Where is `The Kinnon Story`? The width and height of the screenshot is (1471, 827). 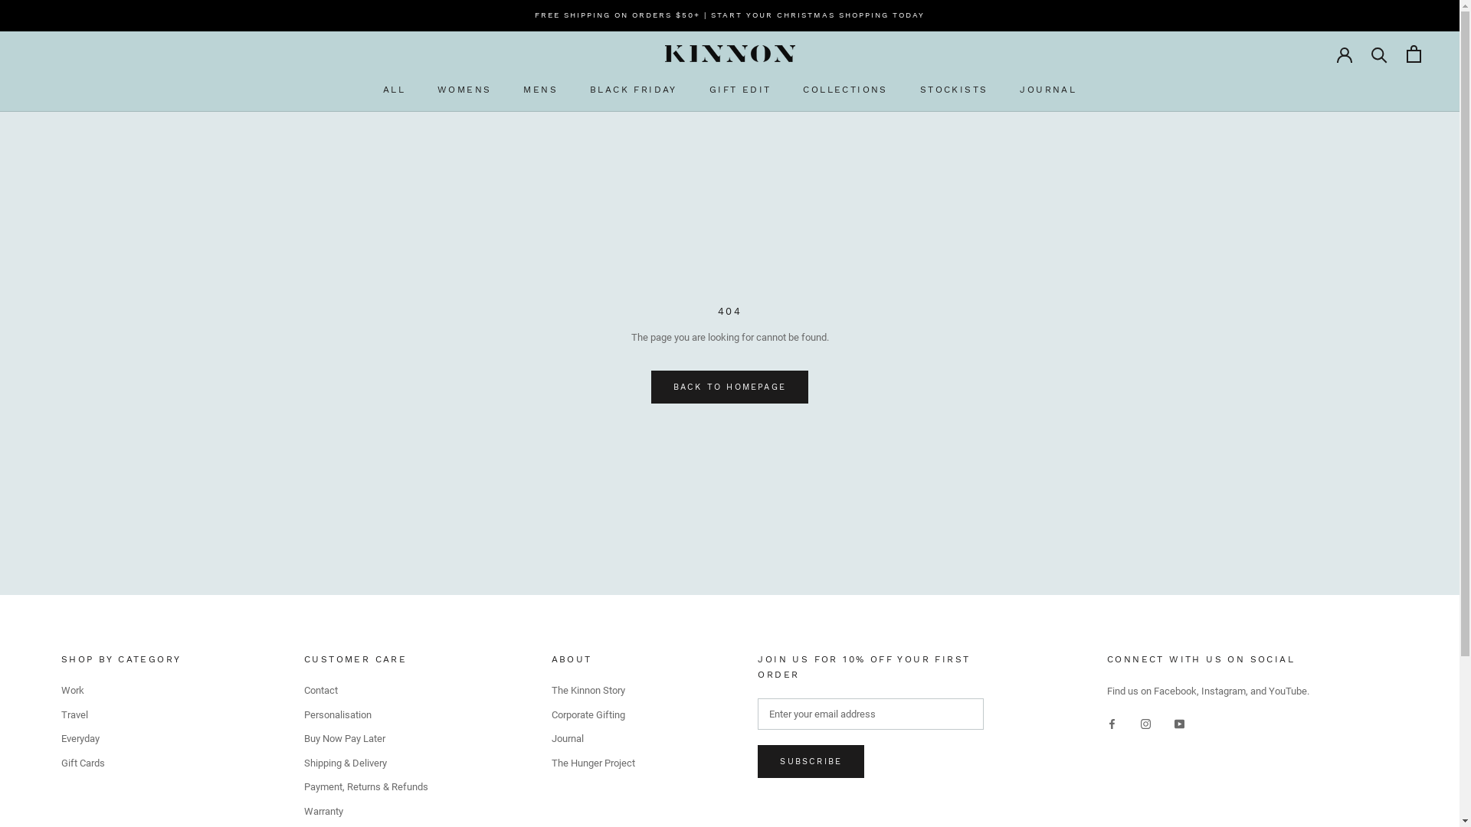 The Kinnon Story is located at coordinates (593, 691).